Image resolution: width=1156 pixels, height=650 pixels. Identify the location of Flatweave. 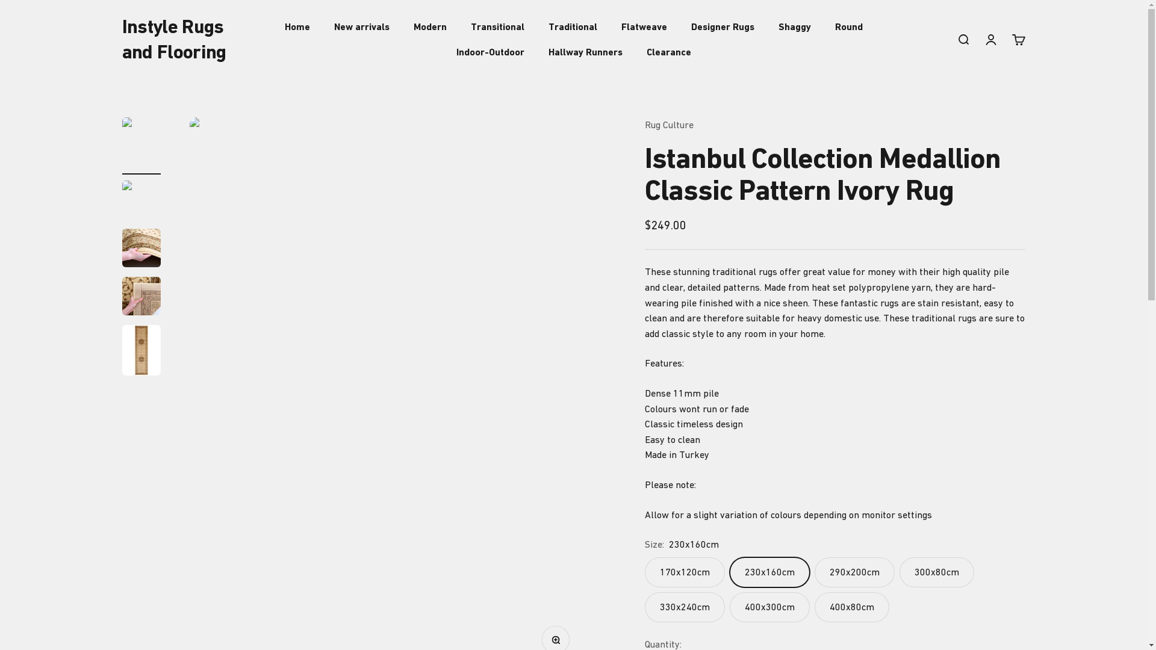
(644, 26).